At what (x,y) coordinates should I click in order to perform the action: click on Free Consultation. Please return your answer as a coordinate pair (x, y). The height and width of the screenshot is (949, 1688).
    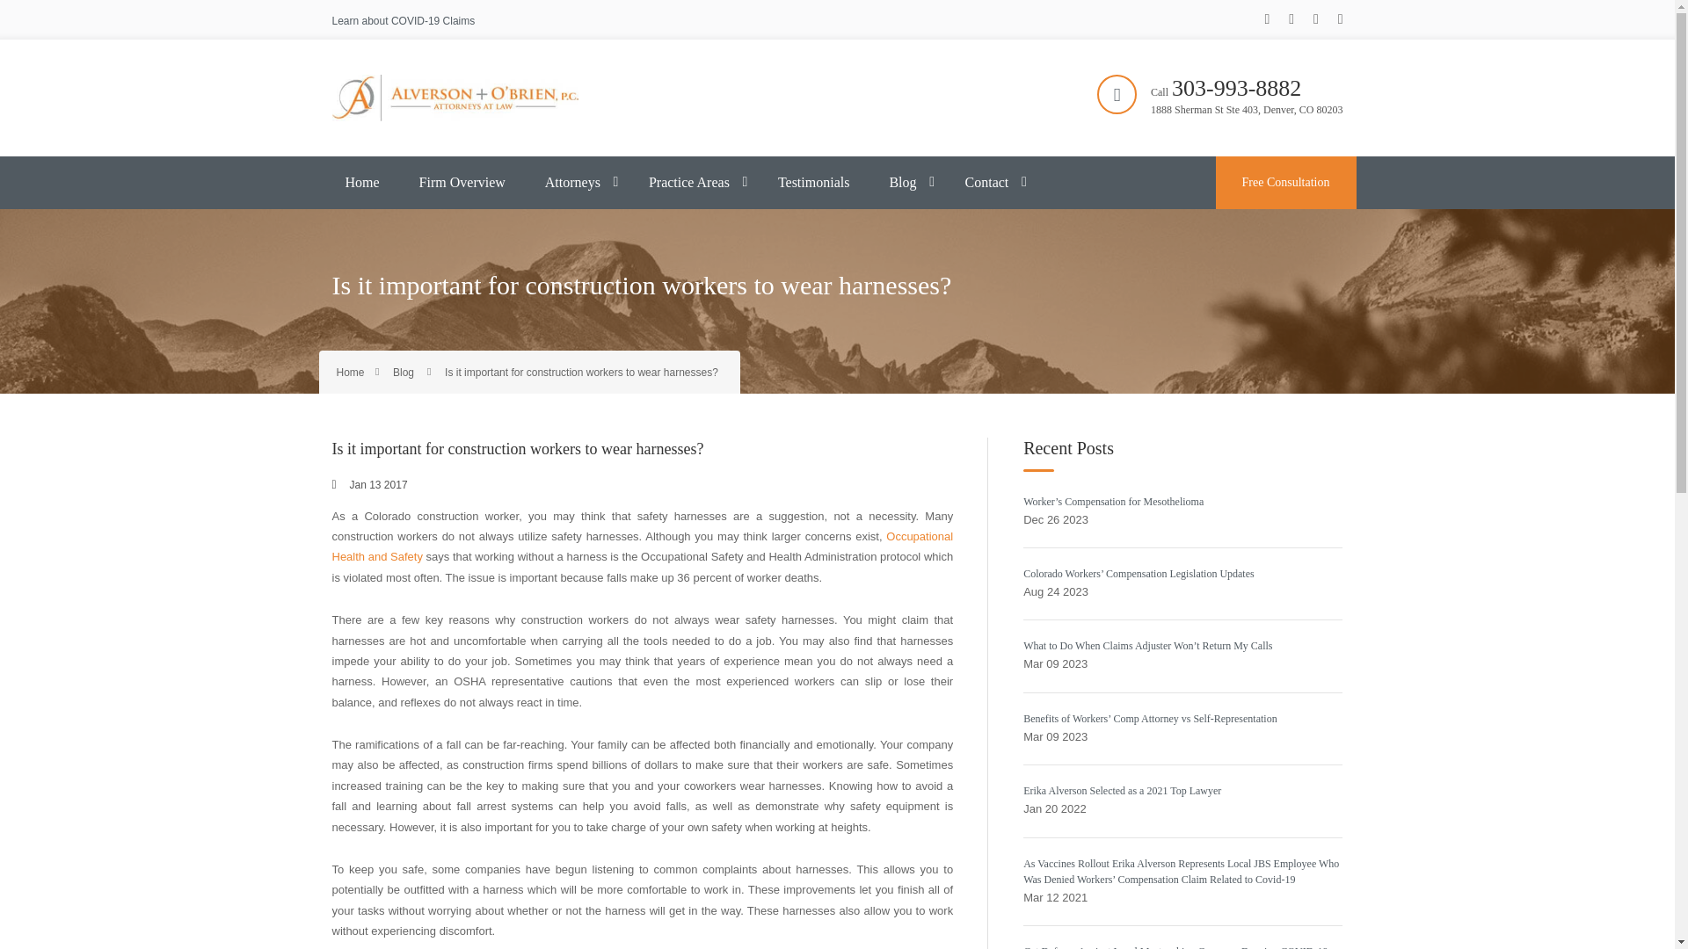
    Looking at the image, I should click on (1285, 183).